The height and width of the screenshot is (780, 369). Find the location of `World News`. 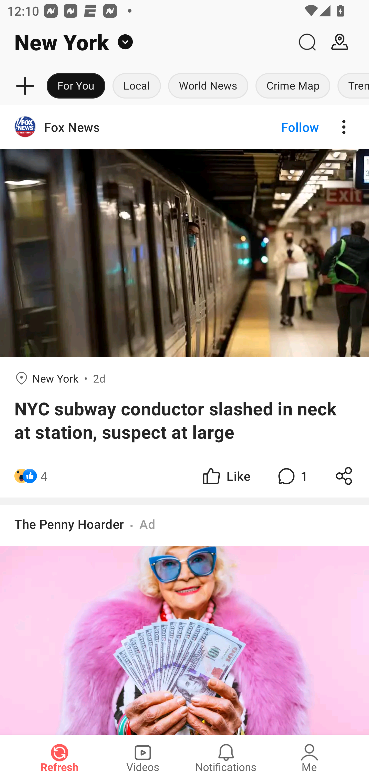

World News is located at coordinates (208, 86).